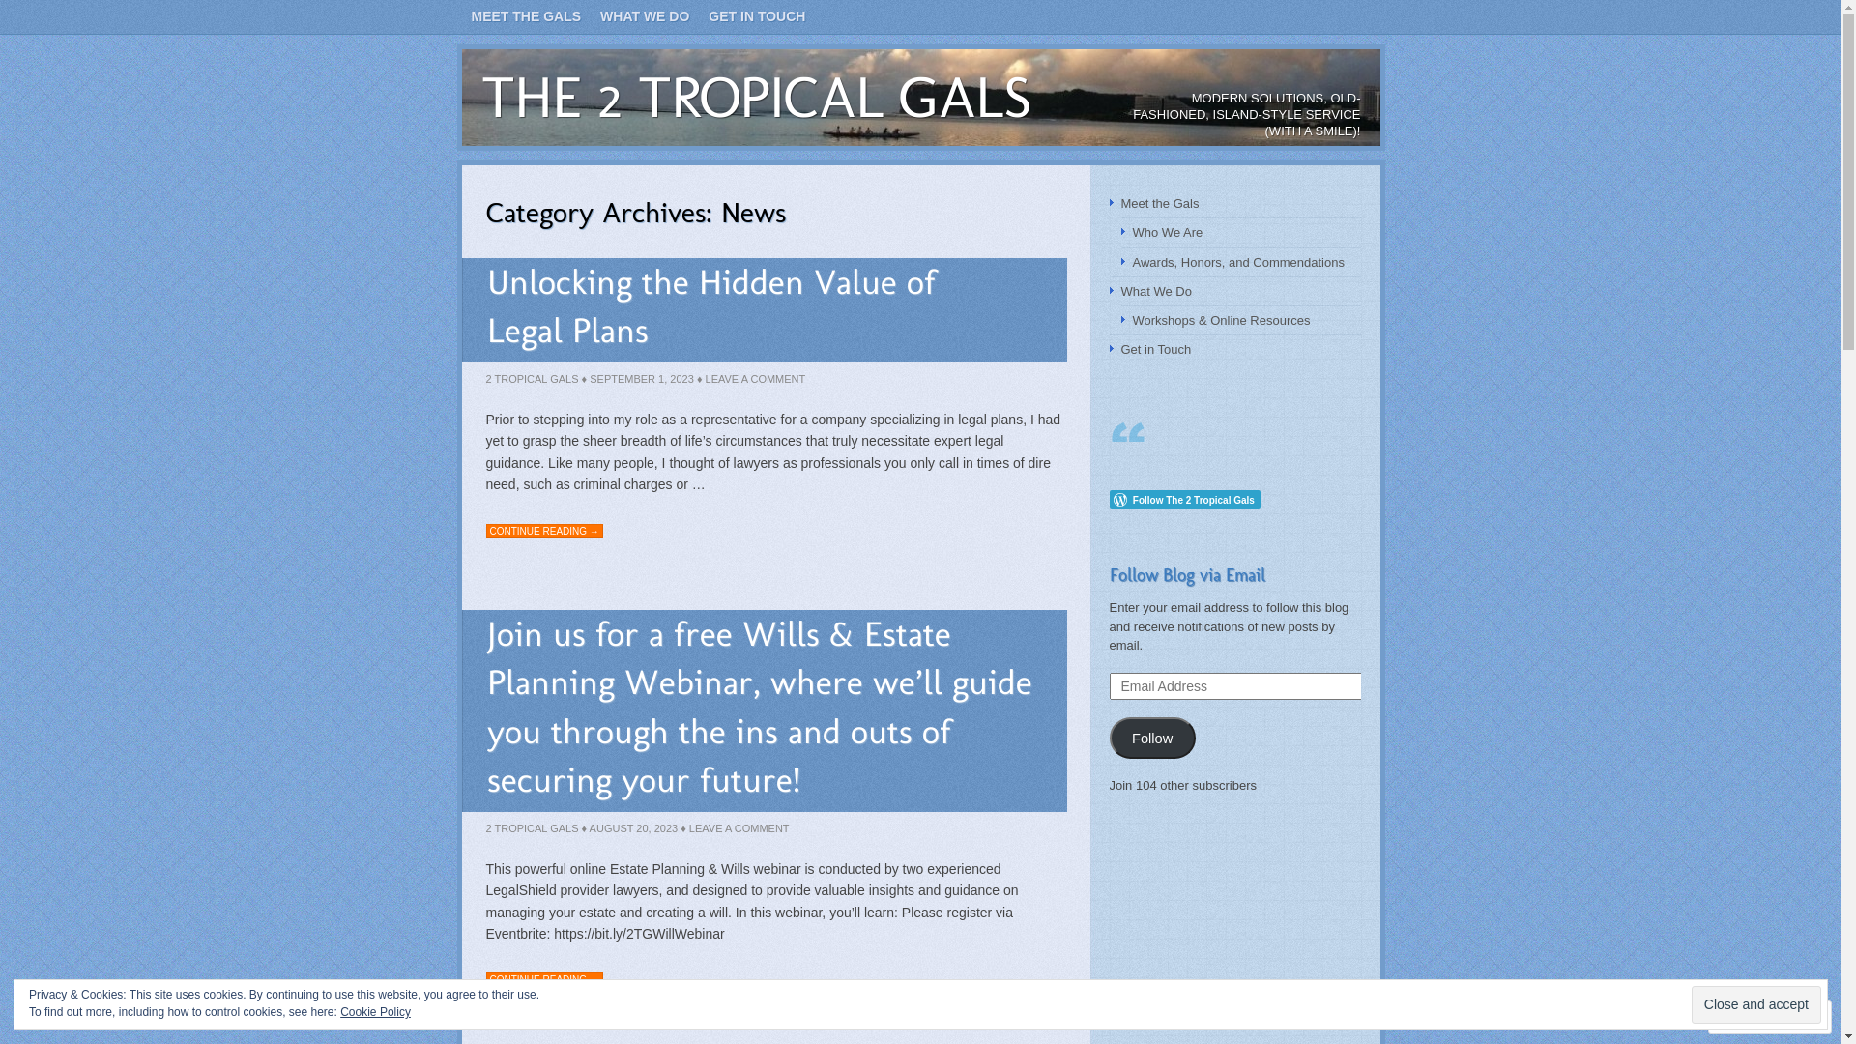 This screenshot has width=1856, height=1044. What do you see at coordinates (645, 17) in the screenshot?
I see `WHAT WE DO` at bounding box center [645, 17].